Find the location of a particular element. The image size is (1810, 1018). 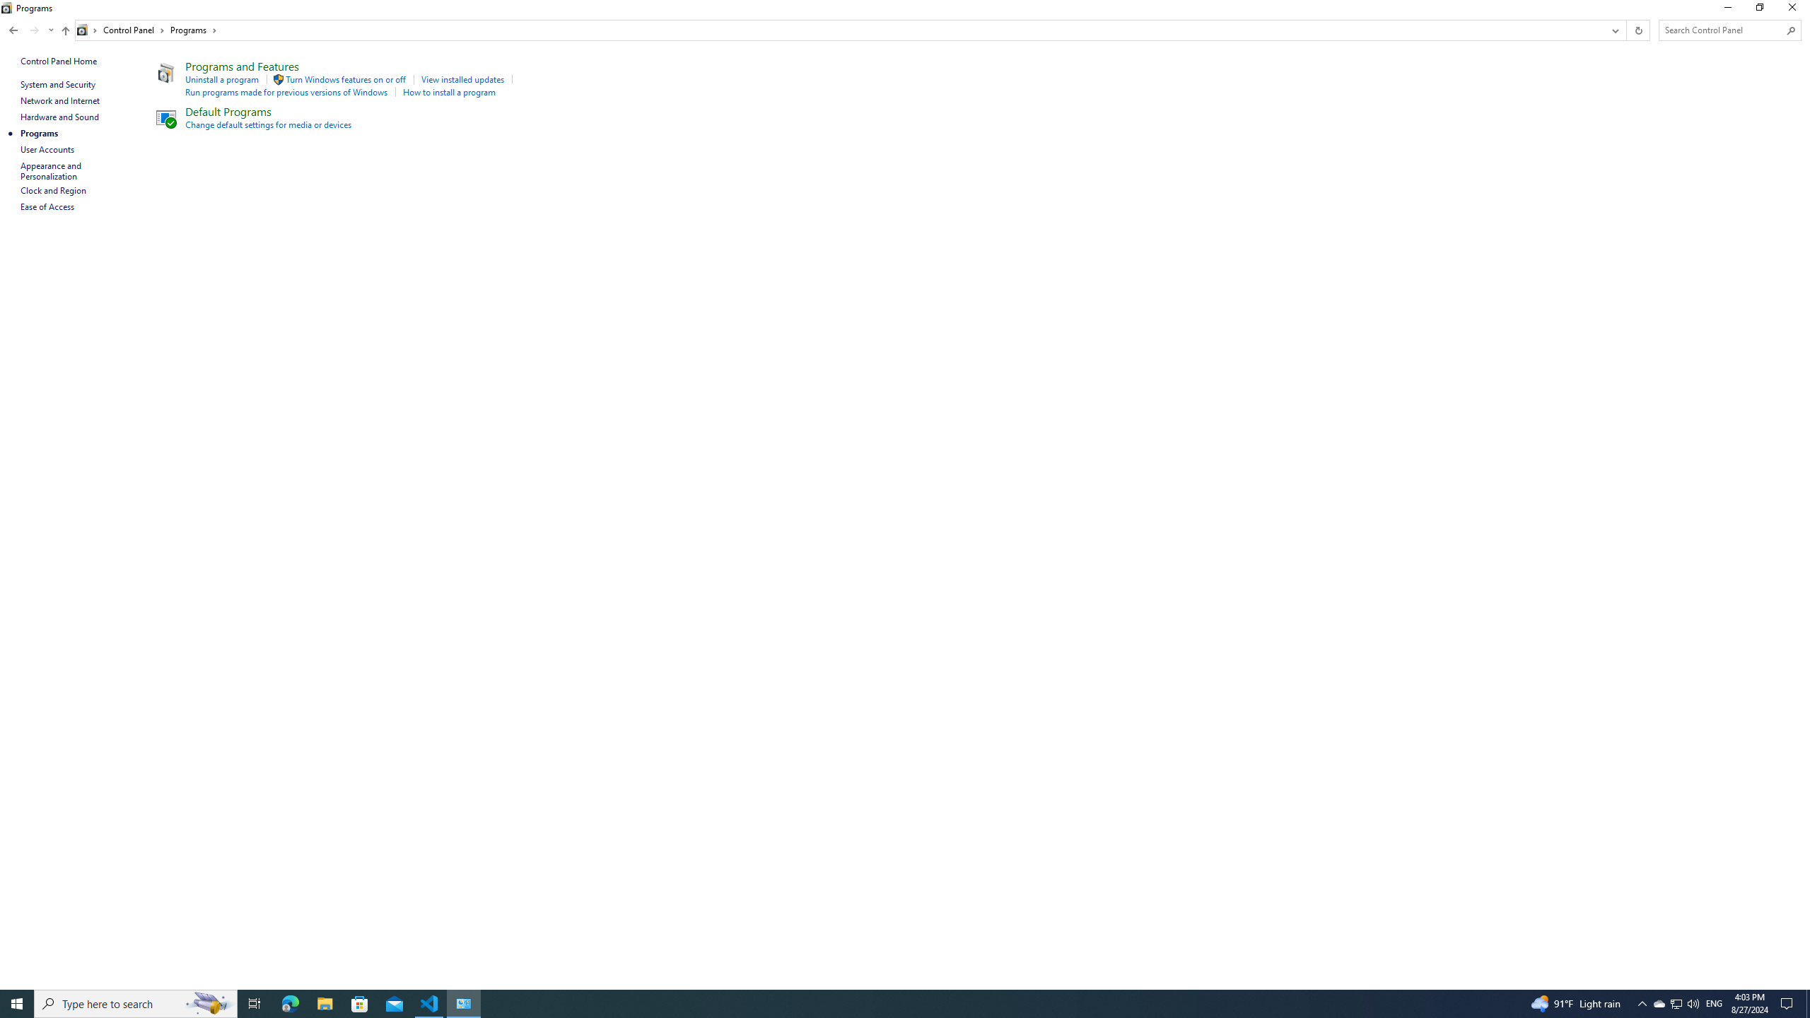

Change default settings for media or devices is located at coordinates (269, 124).